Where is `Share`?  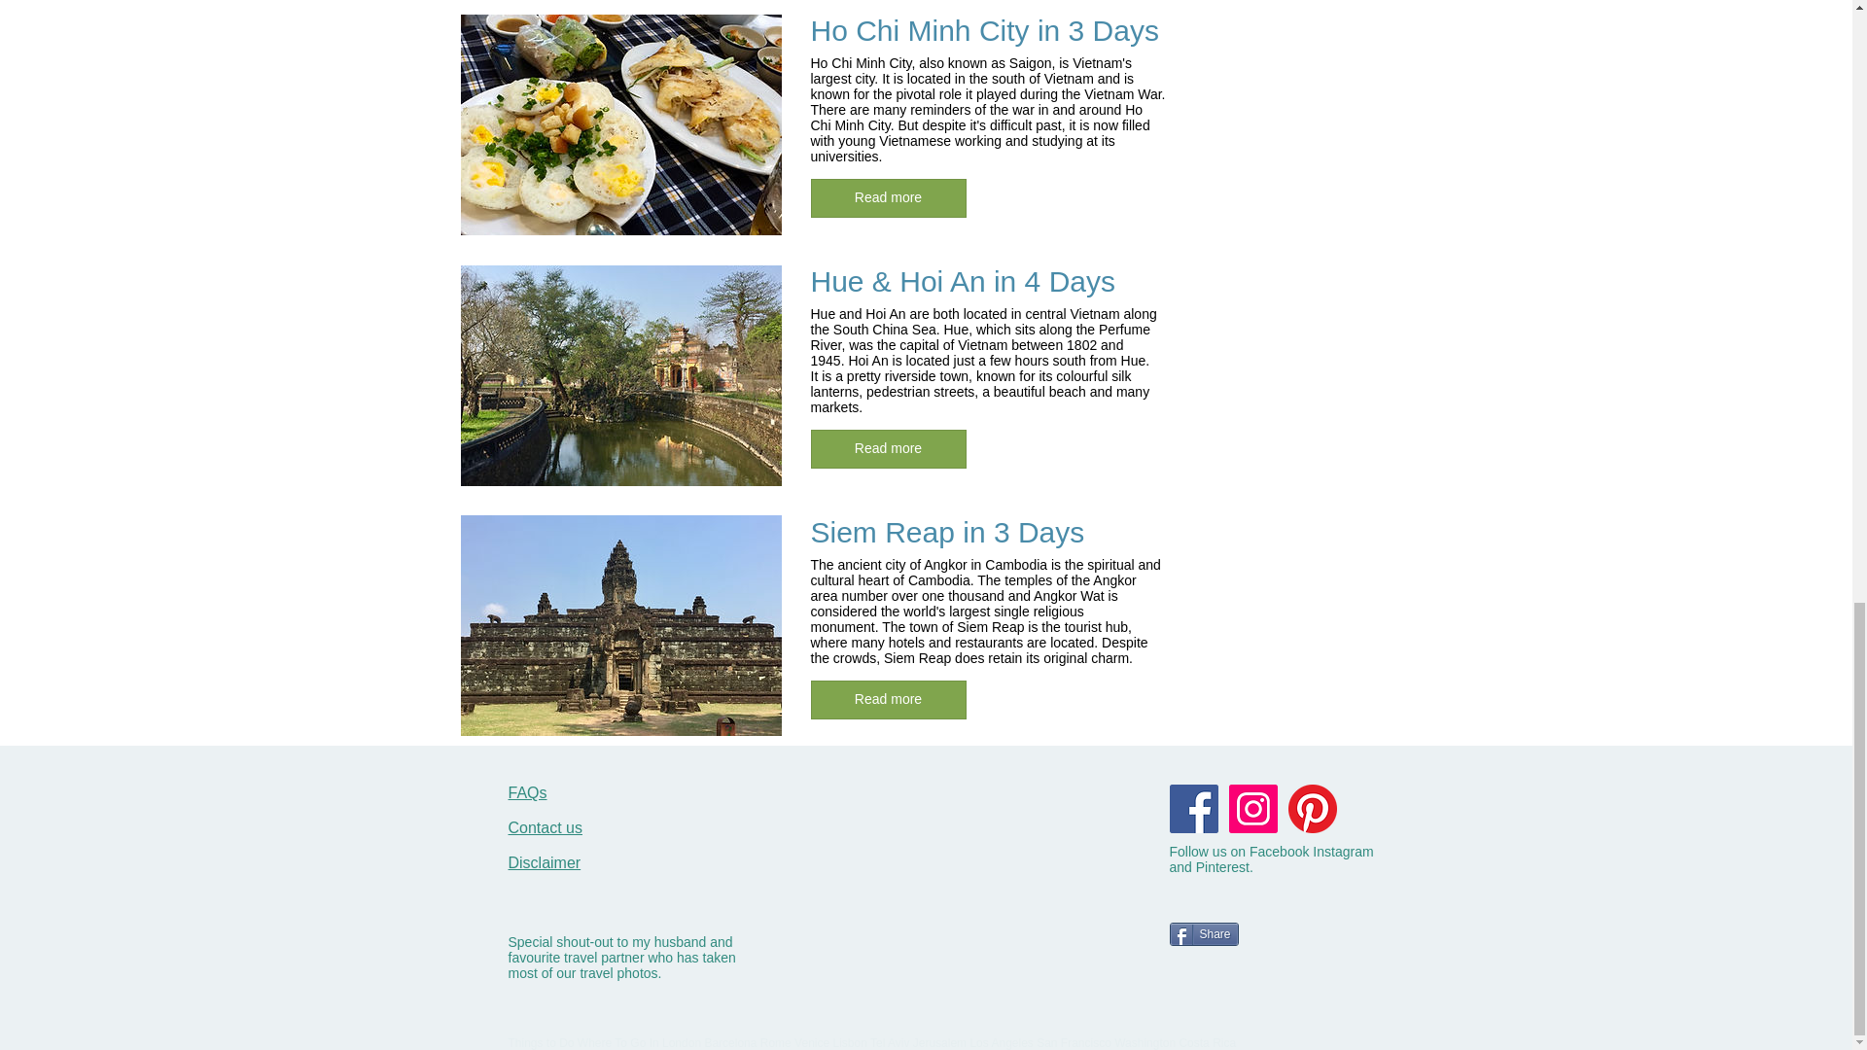 Share is located at coordinates (1202, 934).